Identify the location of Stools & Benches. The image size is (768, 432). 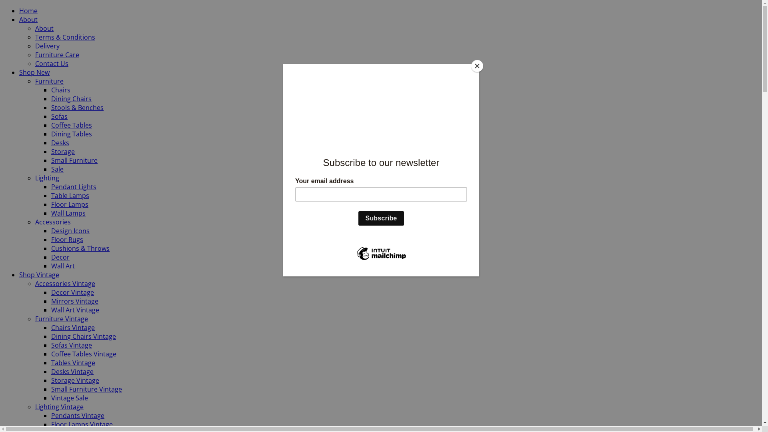
(78, 108).